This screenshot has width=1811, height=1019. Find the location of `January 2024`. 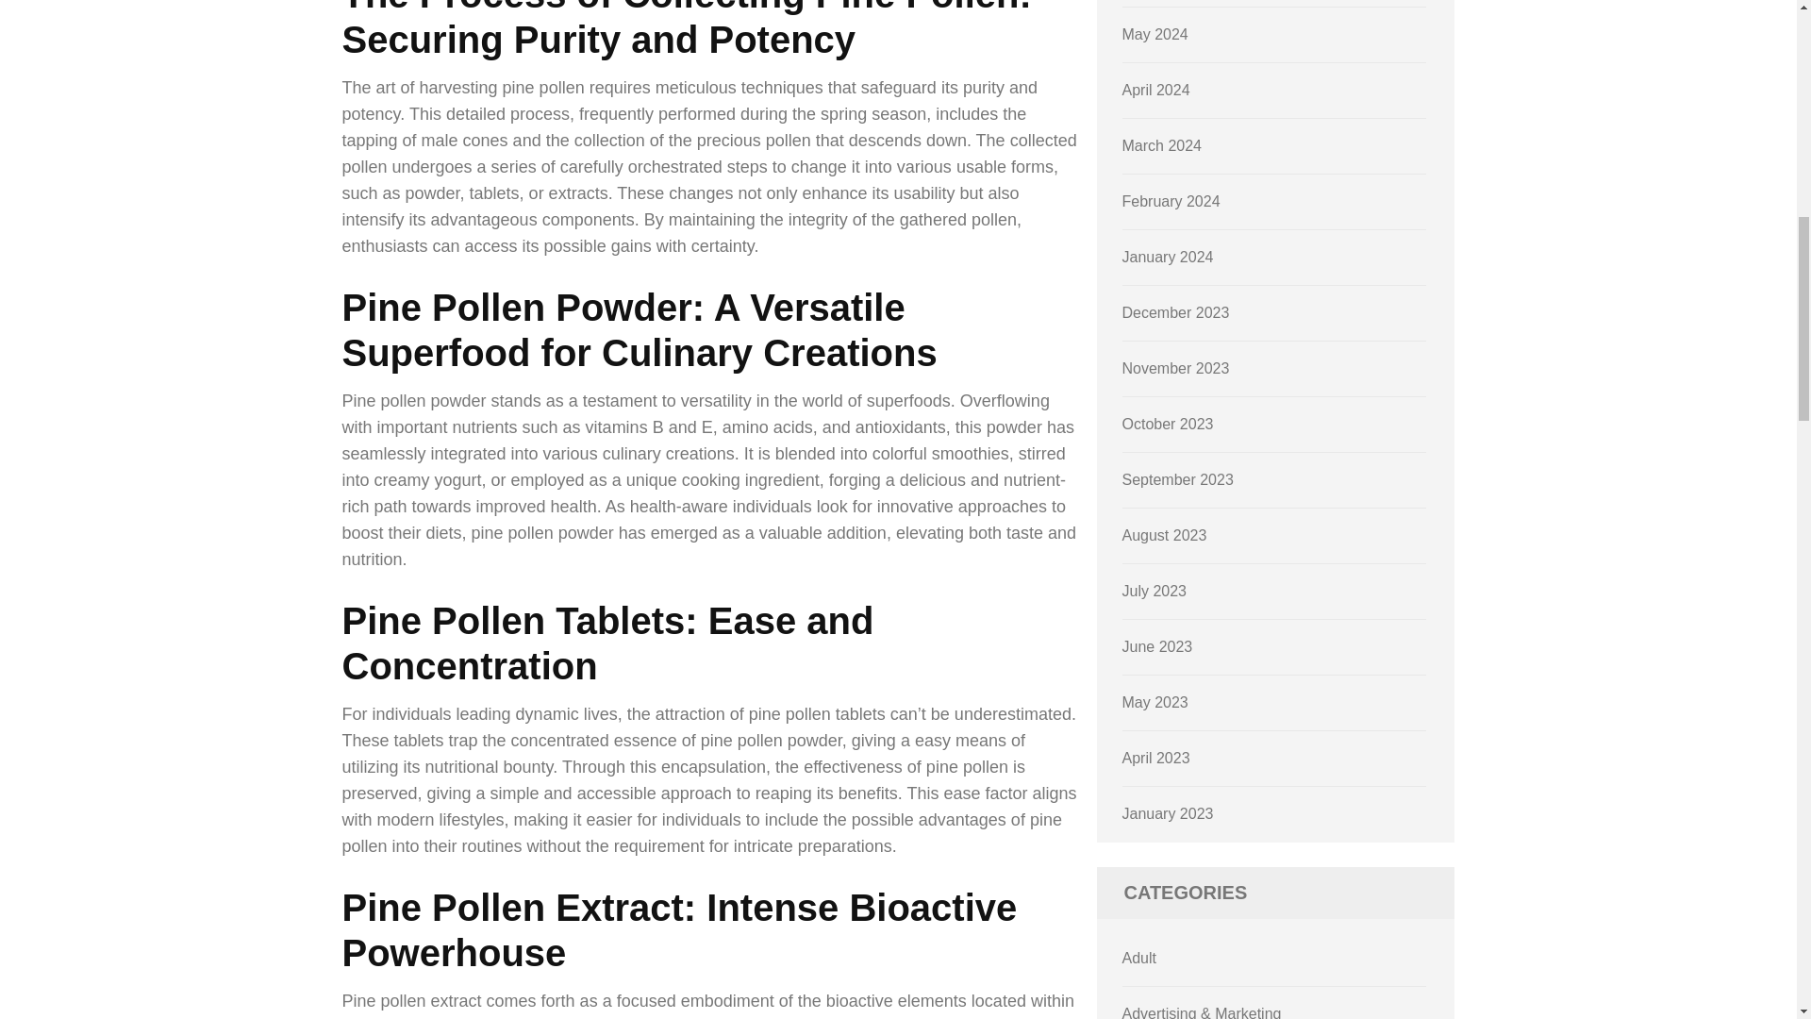

January 2024 is located at coordinates (1168, 257).